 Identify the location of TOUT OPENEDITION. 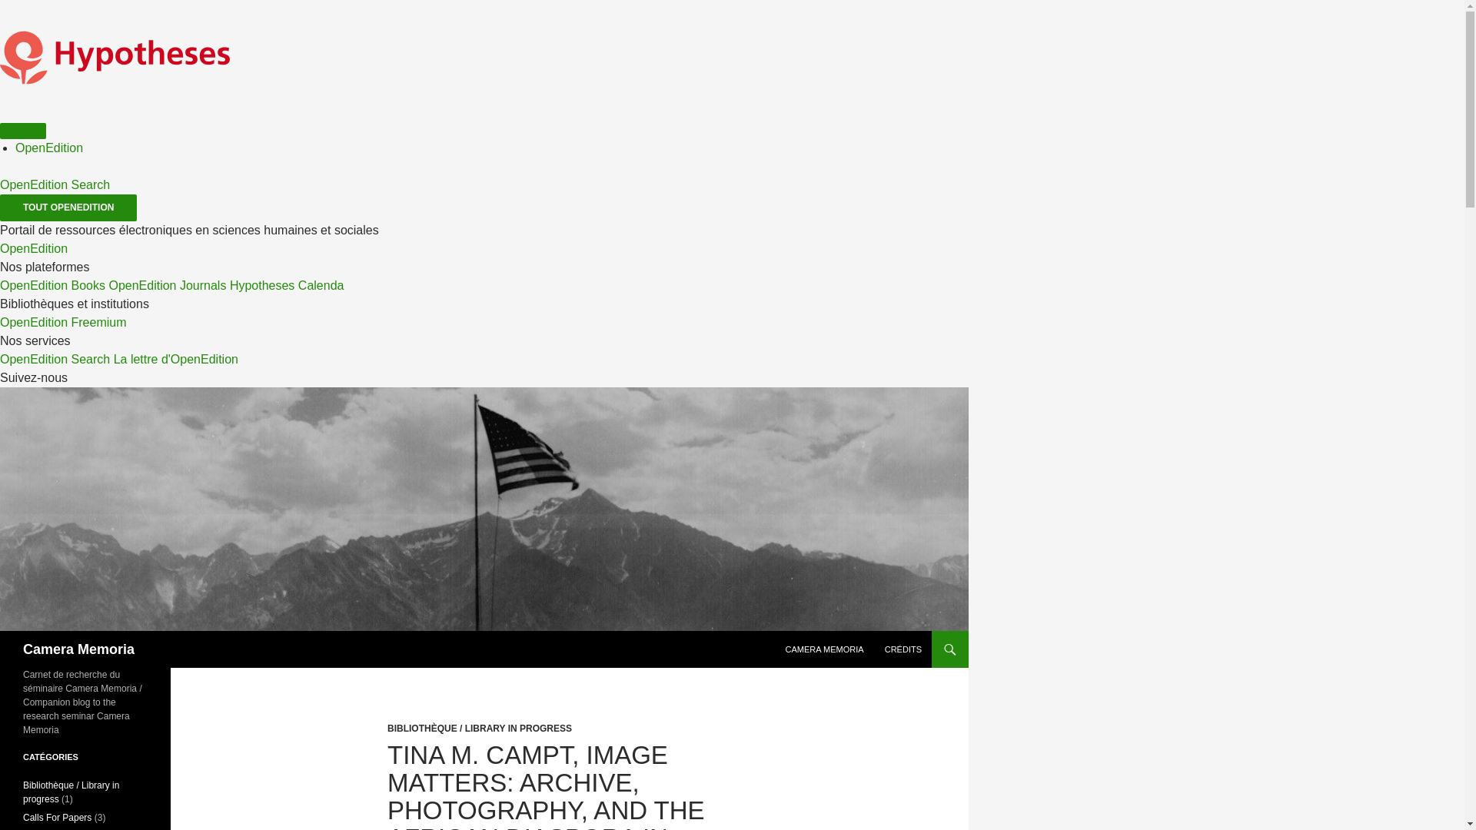
(68, 207).